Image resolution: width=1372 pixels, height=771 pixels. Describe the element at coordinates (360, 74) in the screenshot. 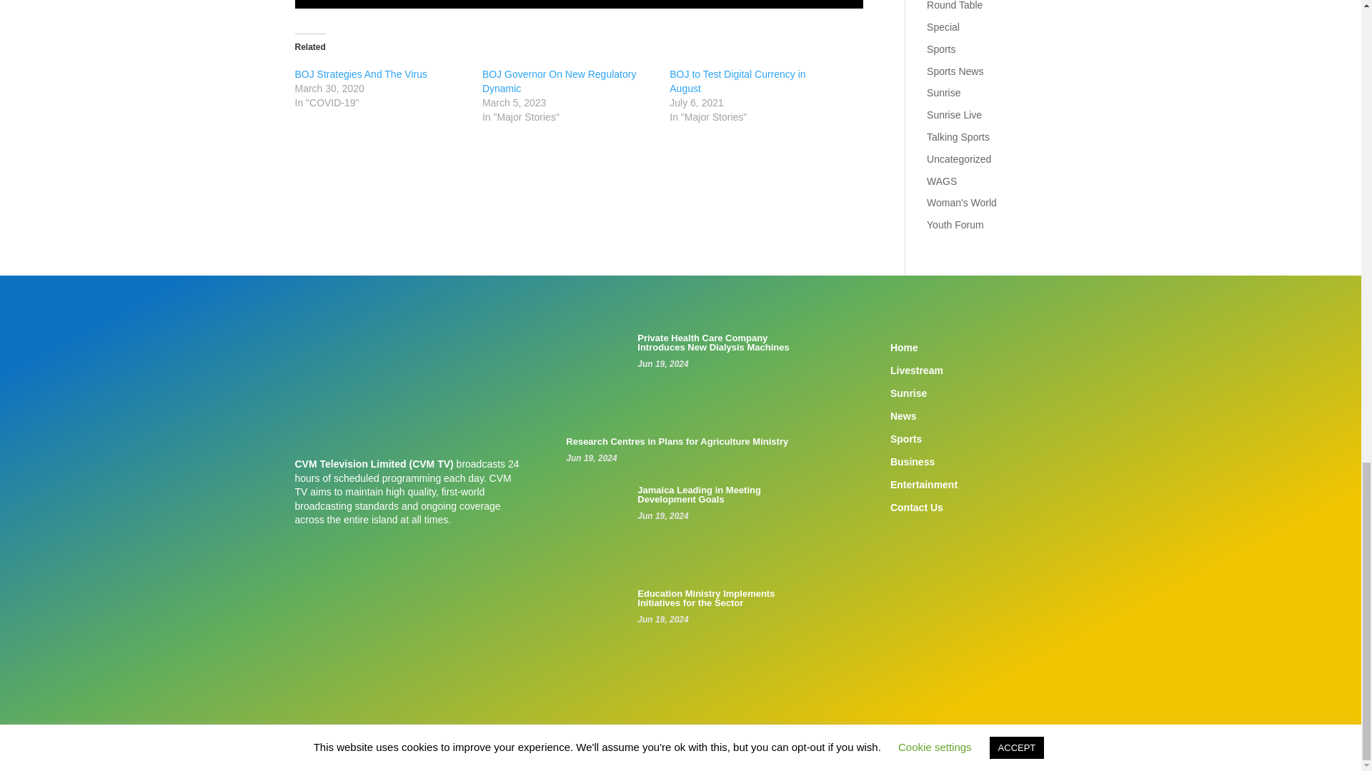

I see `BOJ Strategies And The Virus` at that location.